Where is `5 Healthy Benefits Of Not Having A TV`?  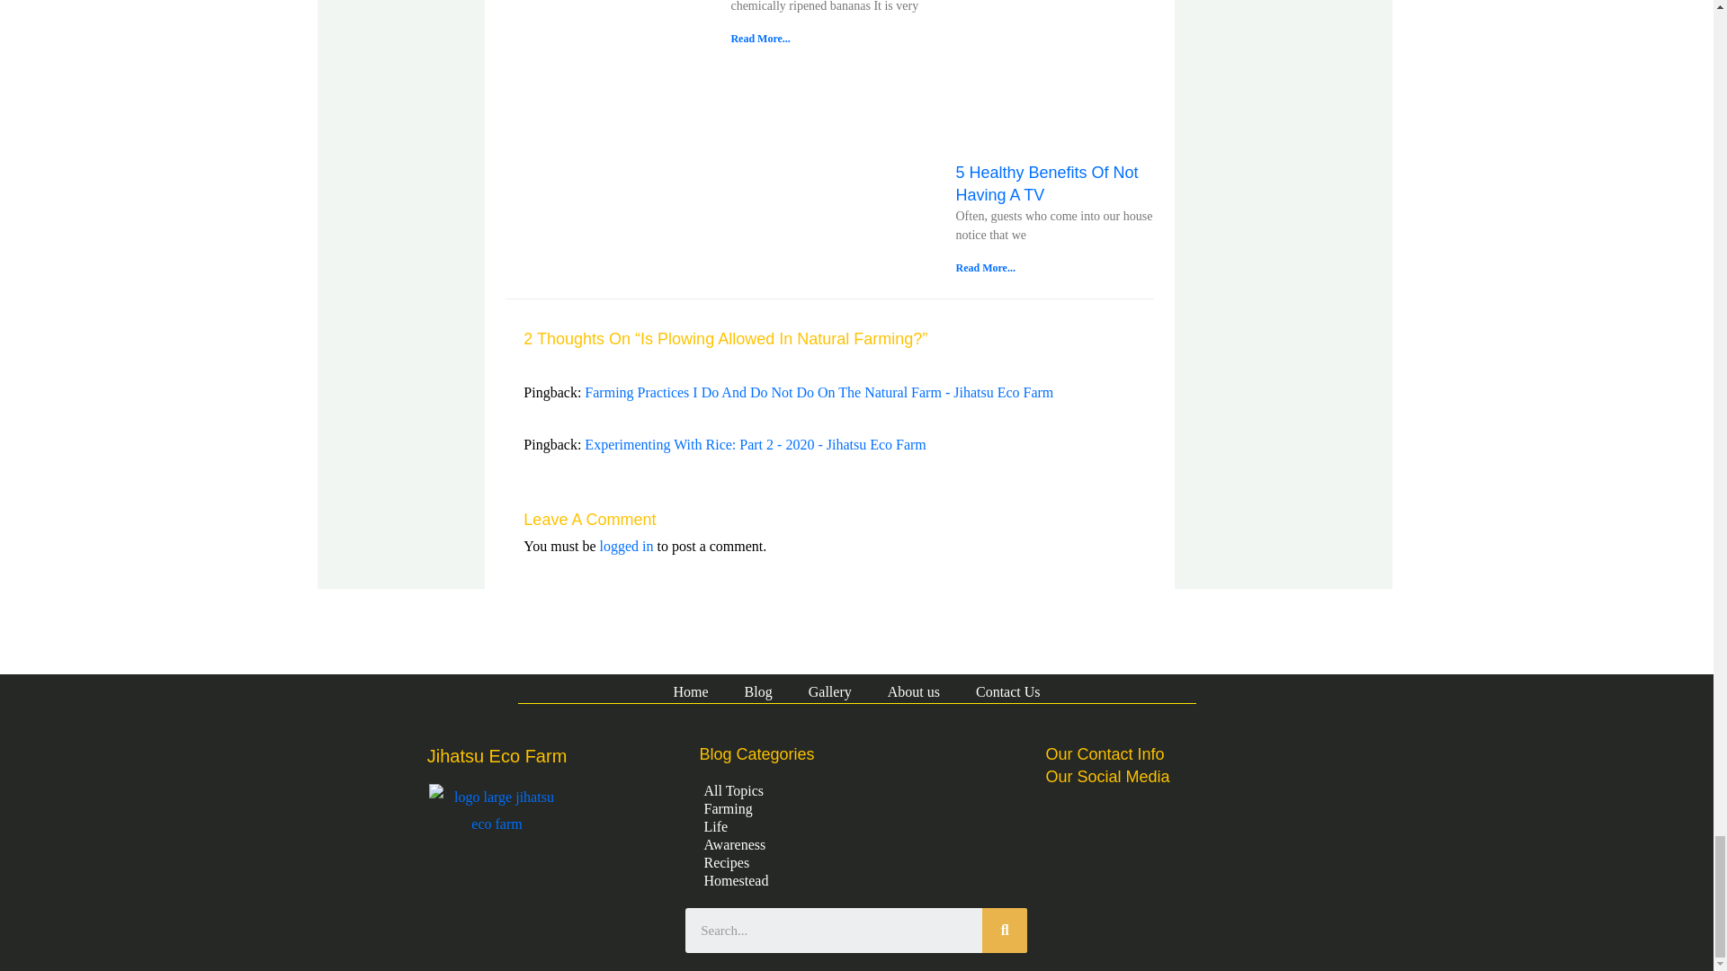 5 Healthy Benefits Of Not Having A TV is located at coordinates (1046, 183).